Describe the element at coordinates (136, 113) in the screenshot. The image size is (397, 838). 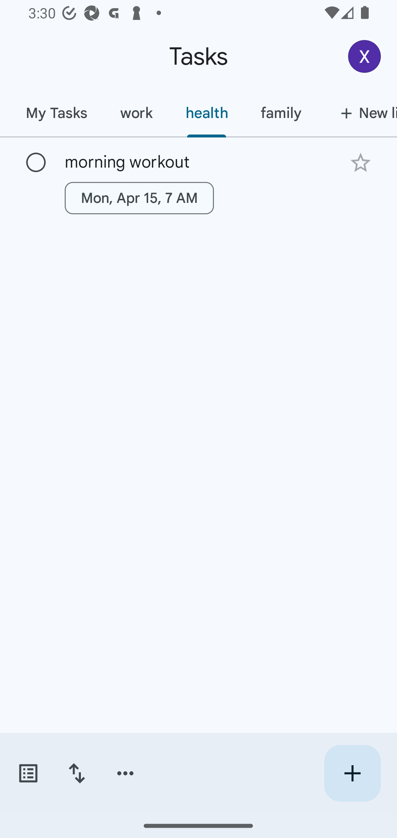
I see `work` at that location.